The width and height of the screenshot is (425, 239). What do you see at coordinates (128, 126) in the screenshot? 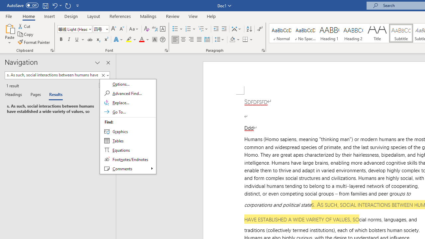
I see `Clear` at bounding box center [128, 126].